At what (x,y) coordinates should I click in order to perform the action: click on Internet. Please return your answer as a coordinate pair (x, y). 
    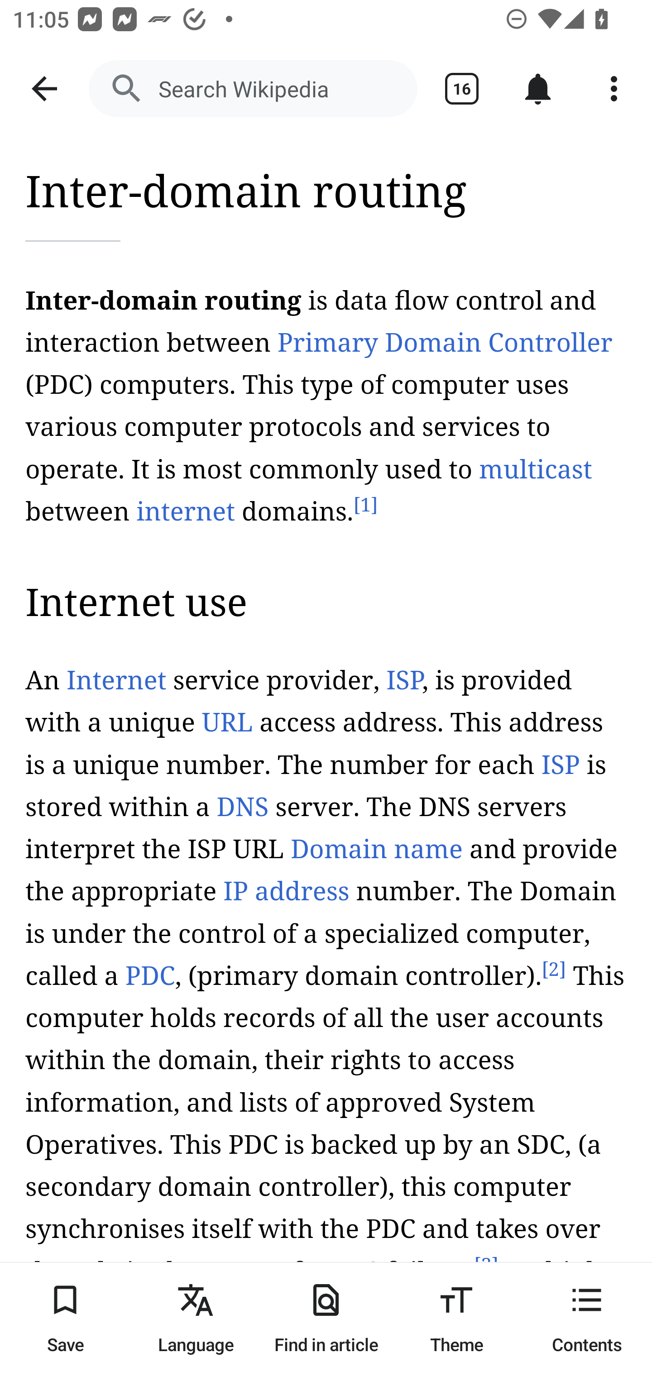
    Looking at the image, I should click on (116, 682).